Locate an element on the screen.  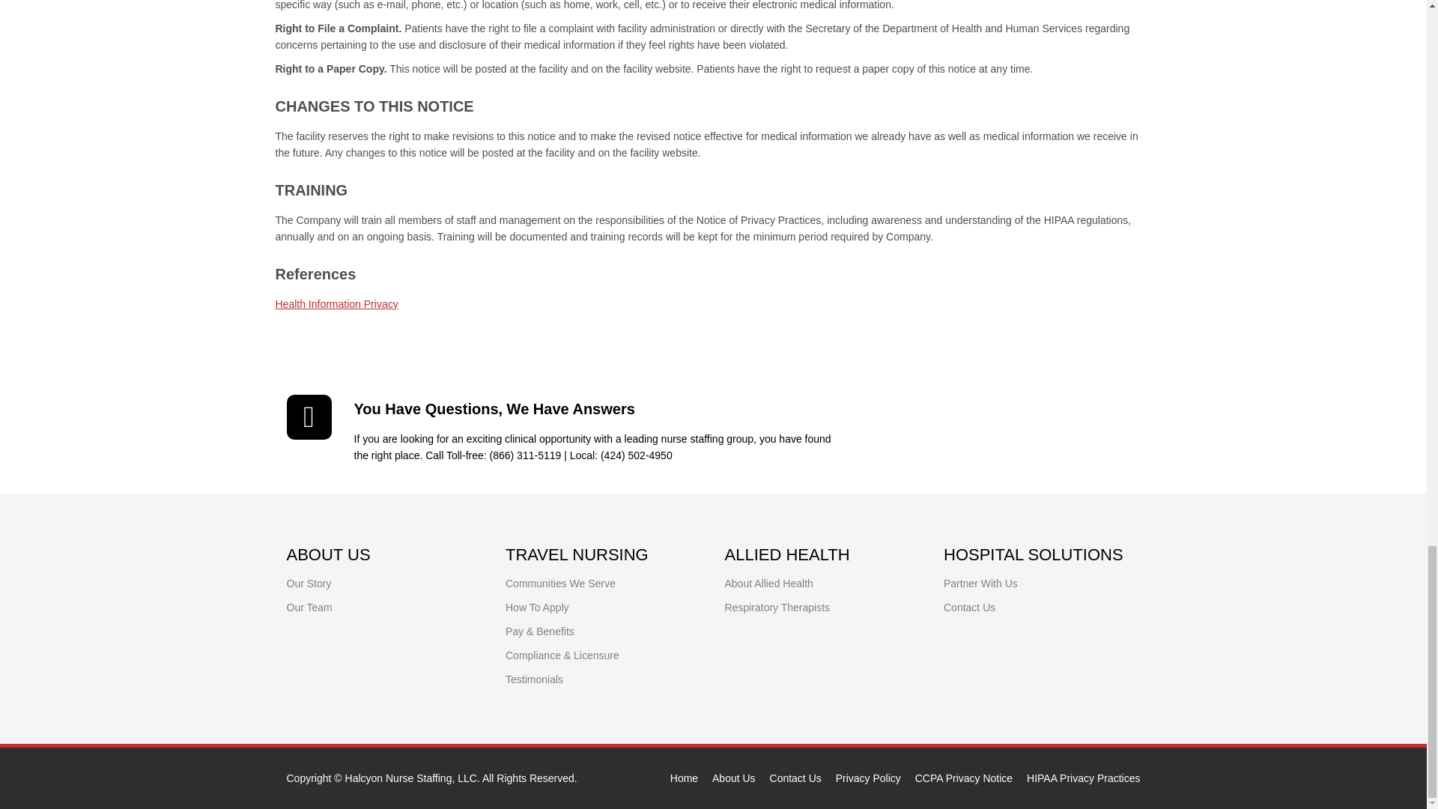
Communities We Serve is located at coordinates (560, 584).